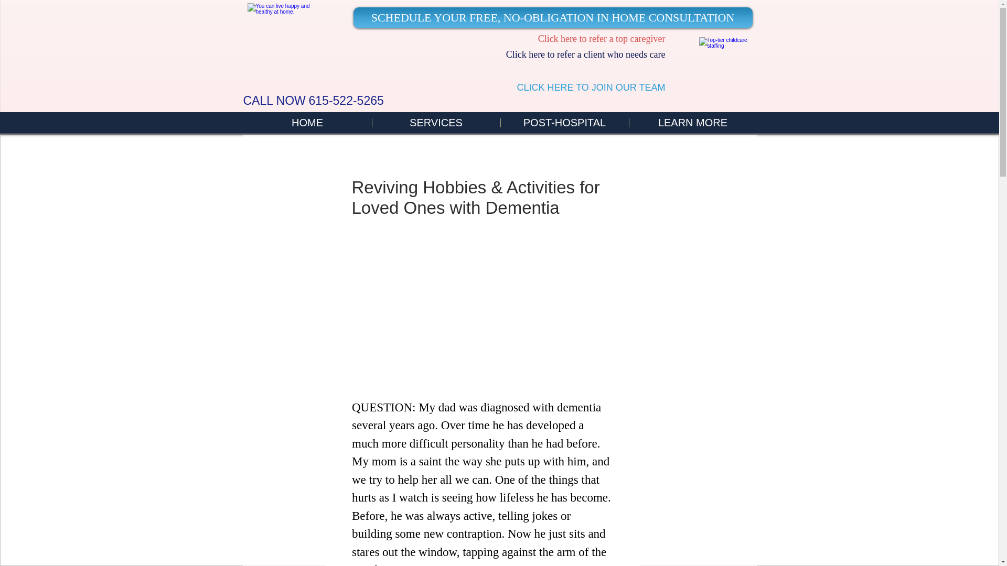 The width and height of the screenshot is (1007, 566). What do you see at coordinates (346, 101) in the screenshot?
I see `615-522-5265` at bounding box center [346, 101].